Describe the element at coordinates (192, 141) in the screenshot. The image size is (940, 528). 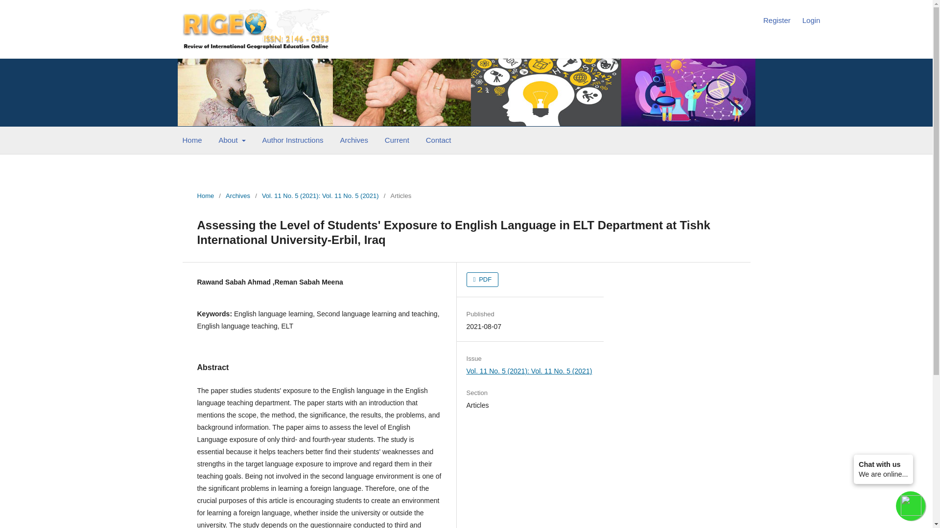
I see `Home` at that location.